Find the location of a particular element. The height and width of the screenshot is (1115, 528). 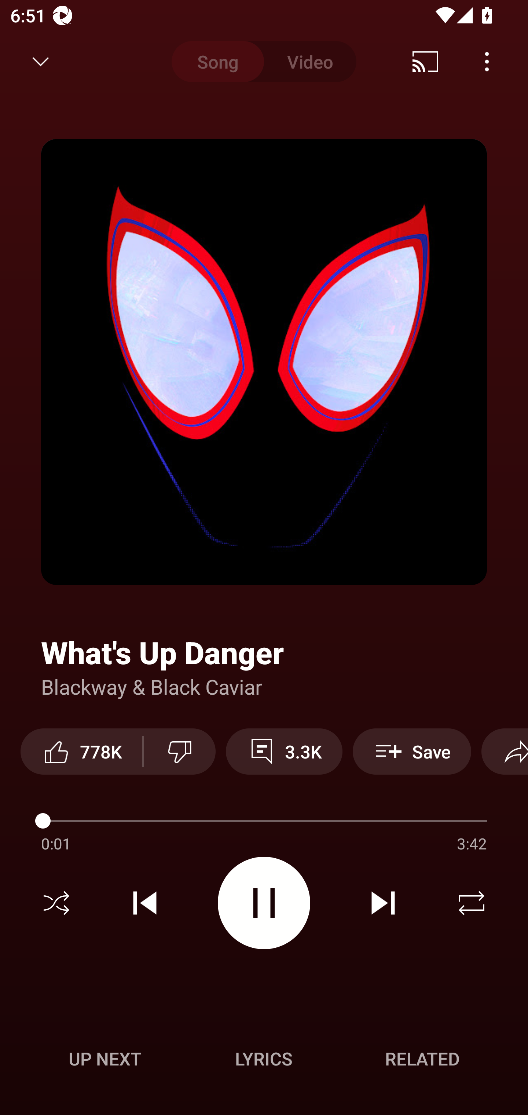

Up next UP NEXT Lyrics LYRICS Related RELATED is located at coordinates (264, 1061).